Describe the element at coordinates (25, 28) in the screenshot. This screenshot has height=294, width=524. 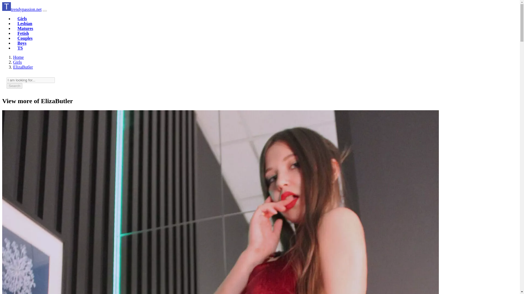
I see `Matures` at that location.